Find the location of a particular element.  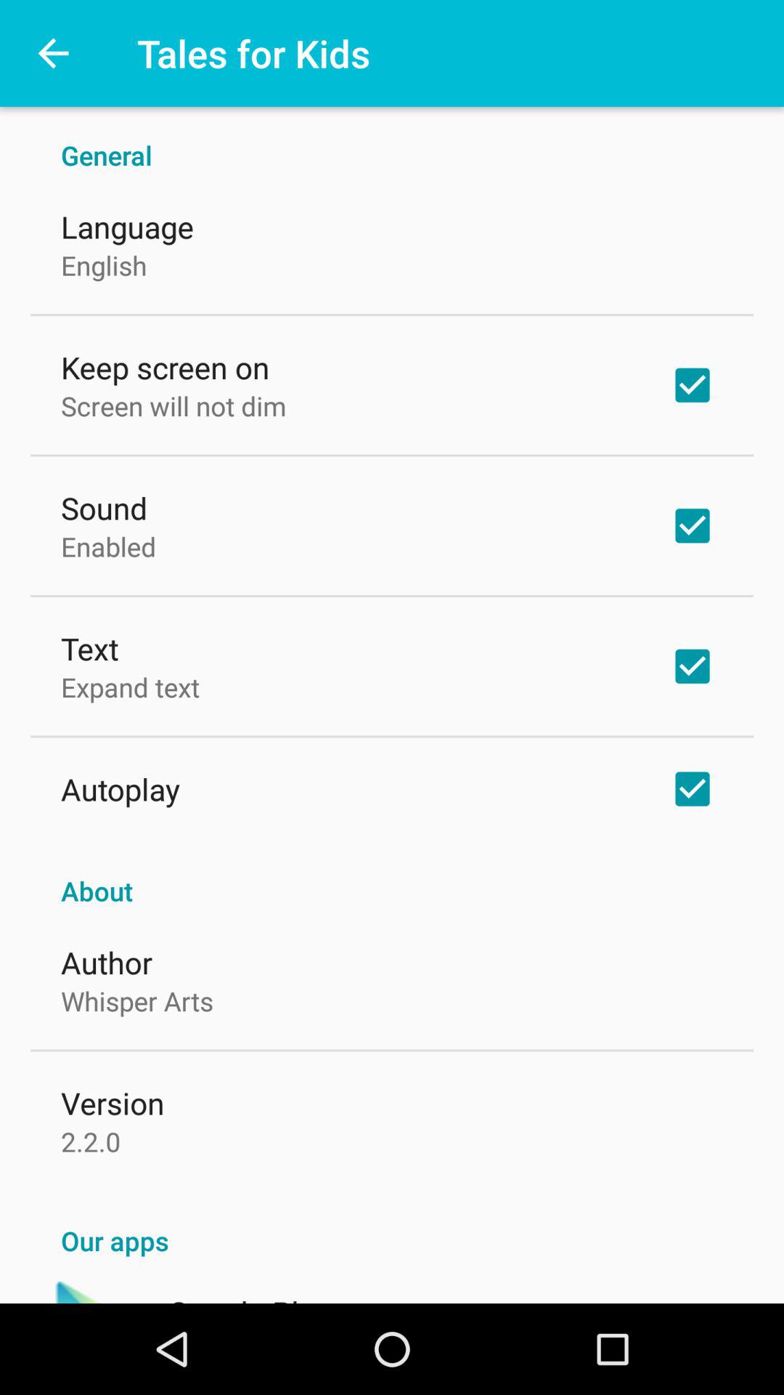

jump until whisper arts is located at coordinates (136, 1000).